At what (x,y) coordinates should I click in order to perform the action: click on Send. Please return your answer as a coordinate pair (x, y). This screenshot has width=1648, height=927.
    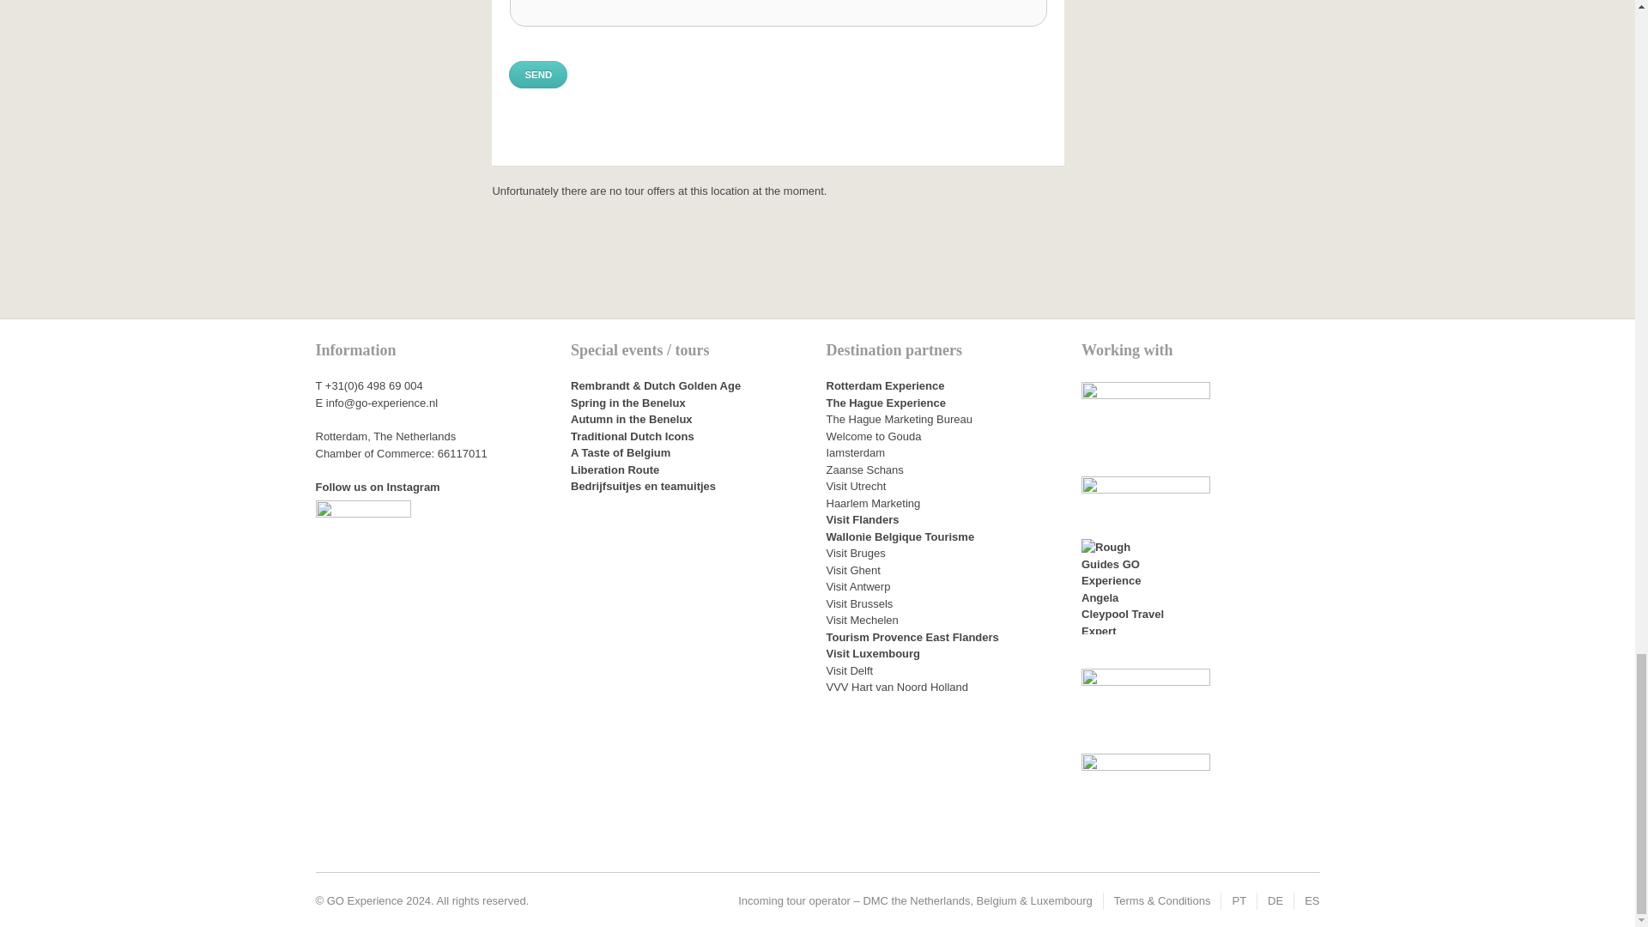
    Looking at the image, I should click on (537, 74).